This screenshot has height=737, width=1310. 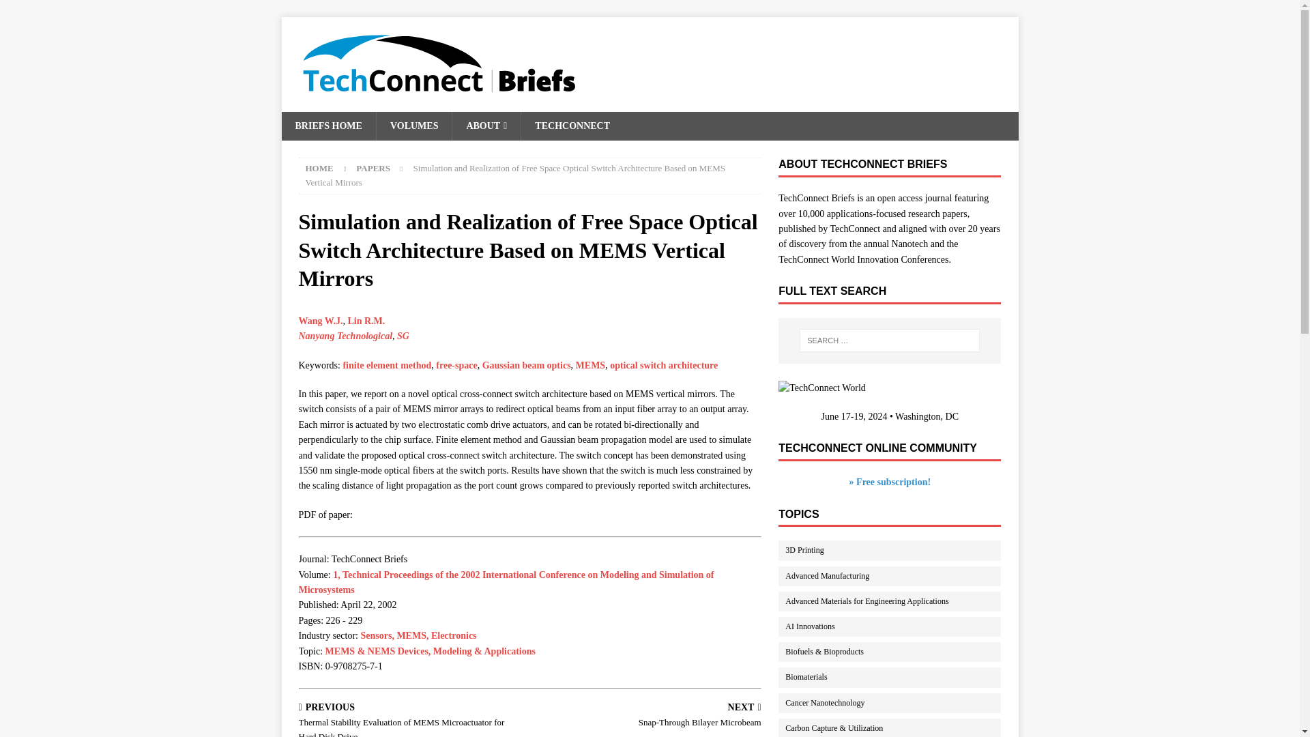 What do you see at coordinates (50, 11) in the screenshot?
I see `Search` at bounding box center [50, 11].